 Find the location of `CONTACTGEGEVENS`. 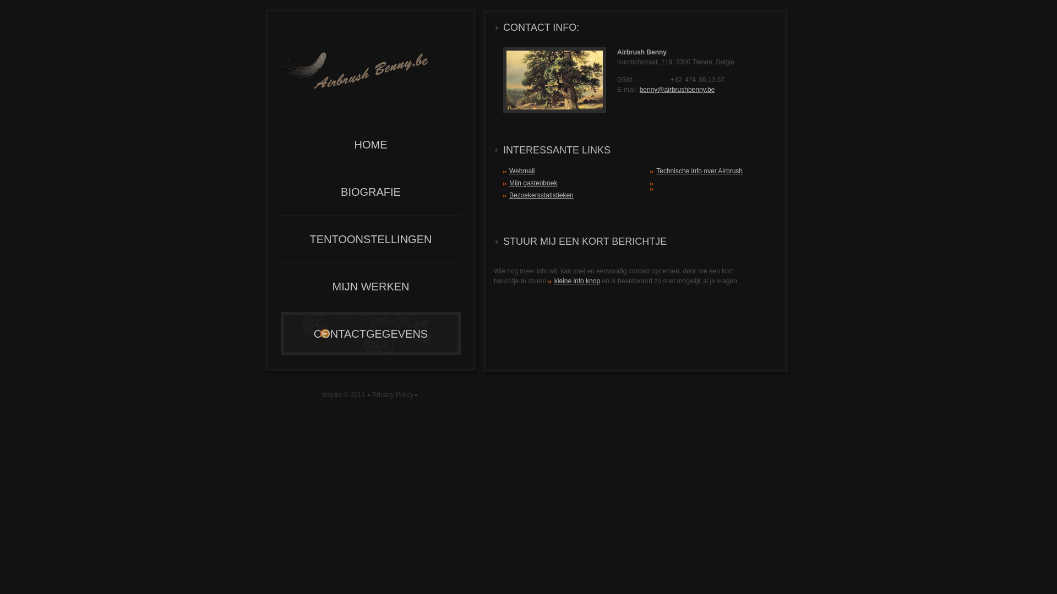

CONTACTGEGEVENS is located at coordinates (371, 333).